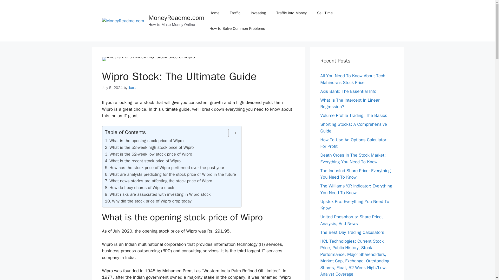 This screenshot has width=499, height=280. I want to click on What is the recent stock price of Wipro, so click(143, 161).